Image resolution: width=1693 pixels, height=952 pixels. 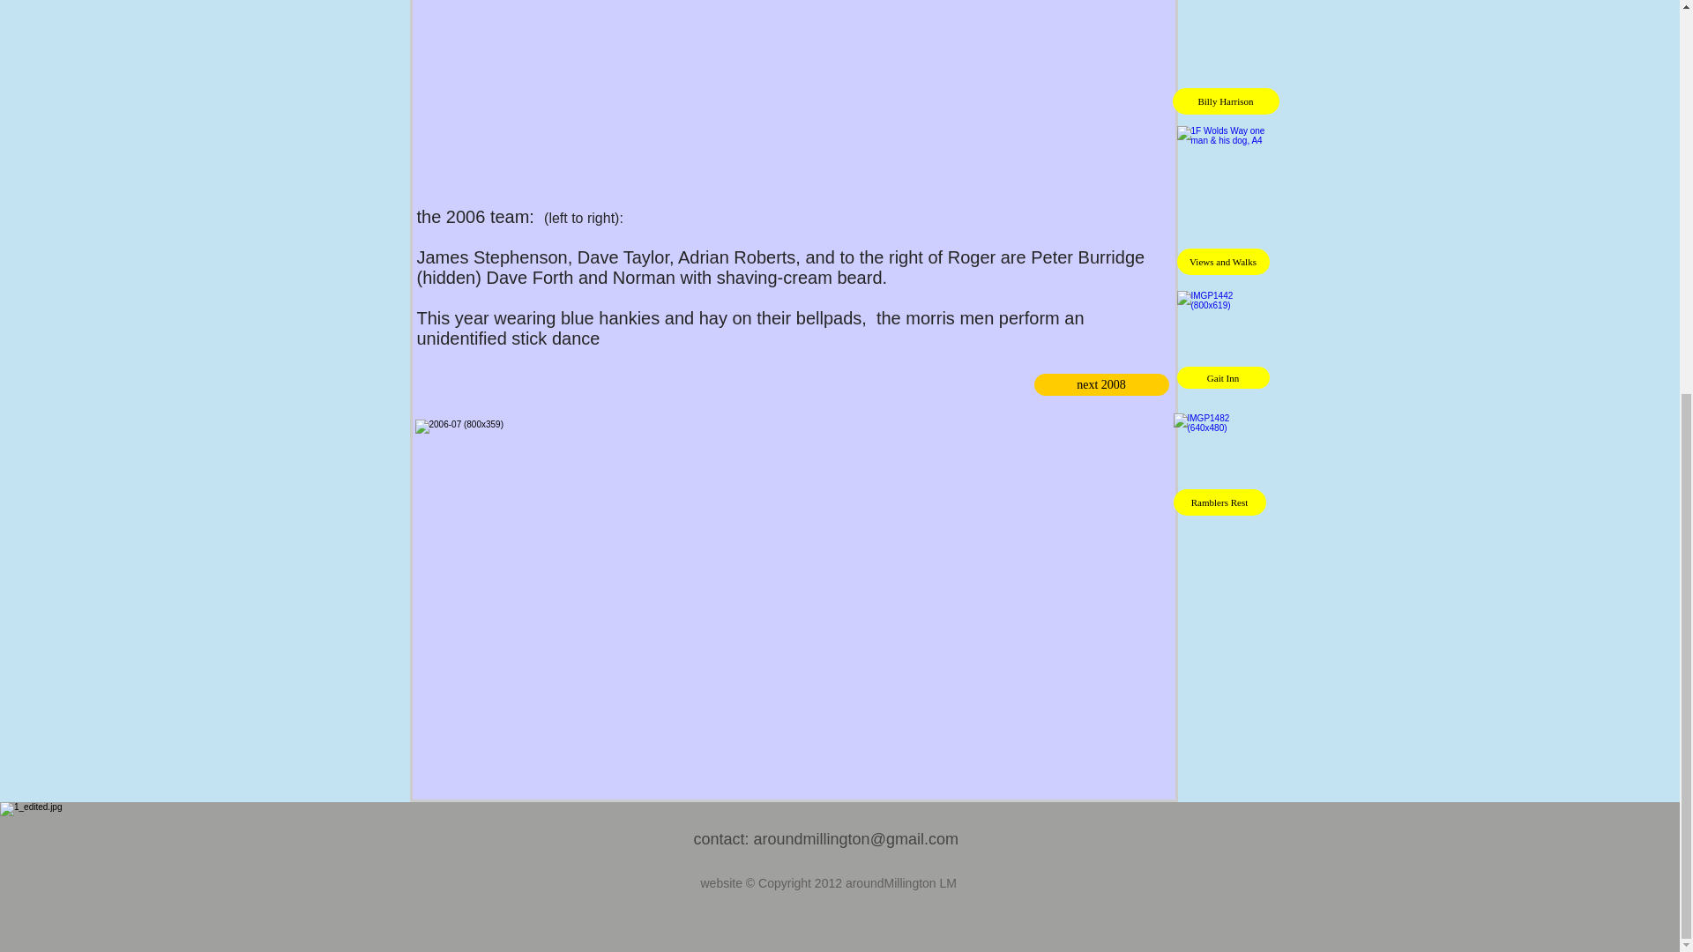 I want to click on Billy Harrison, so click(x=1226, y=100).